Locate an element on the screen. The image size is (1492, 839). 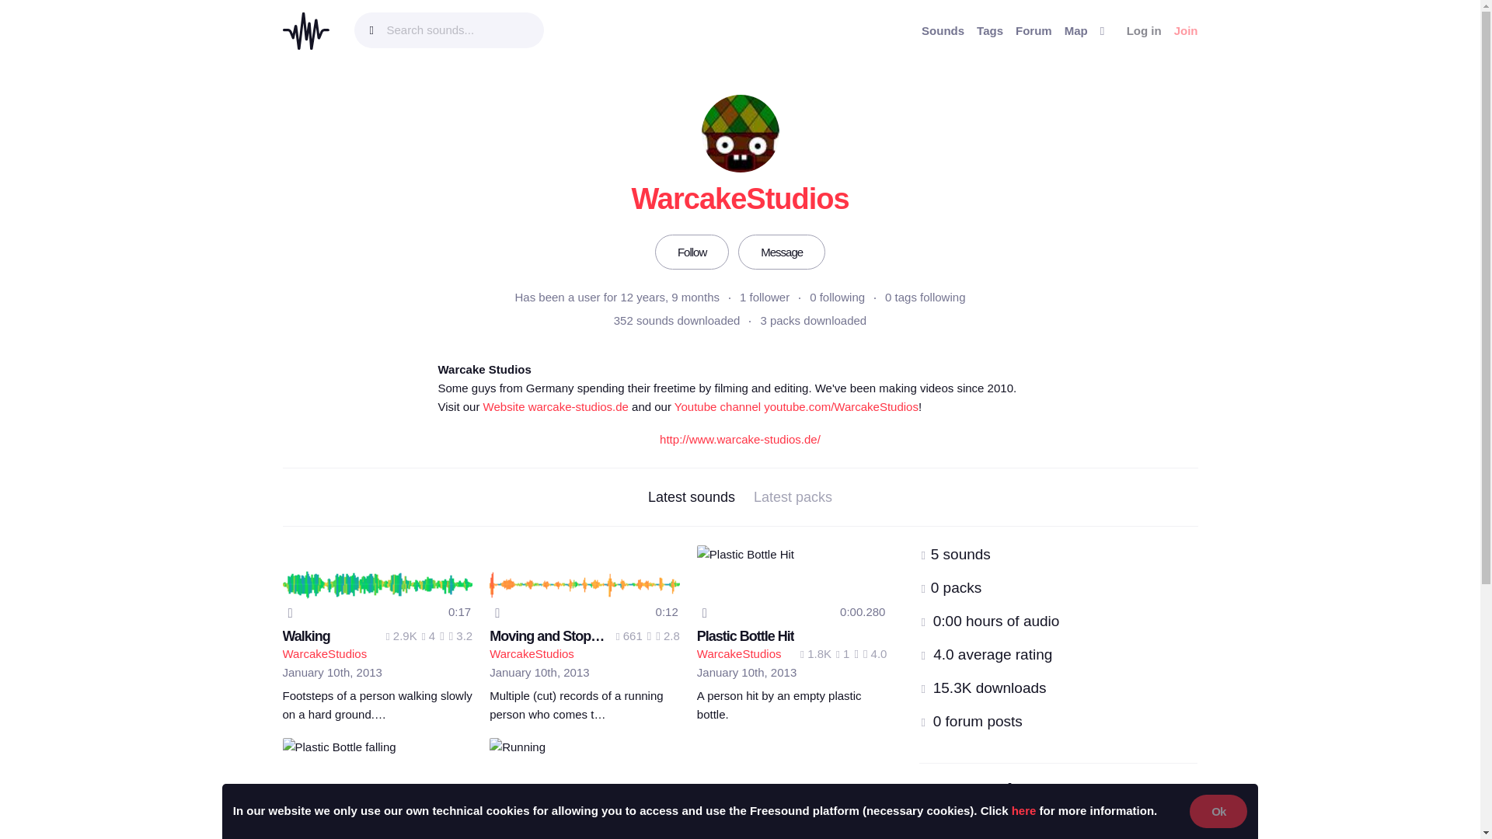
Username: WarcakeStudios is located at coordinates (325, 653).